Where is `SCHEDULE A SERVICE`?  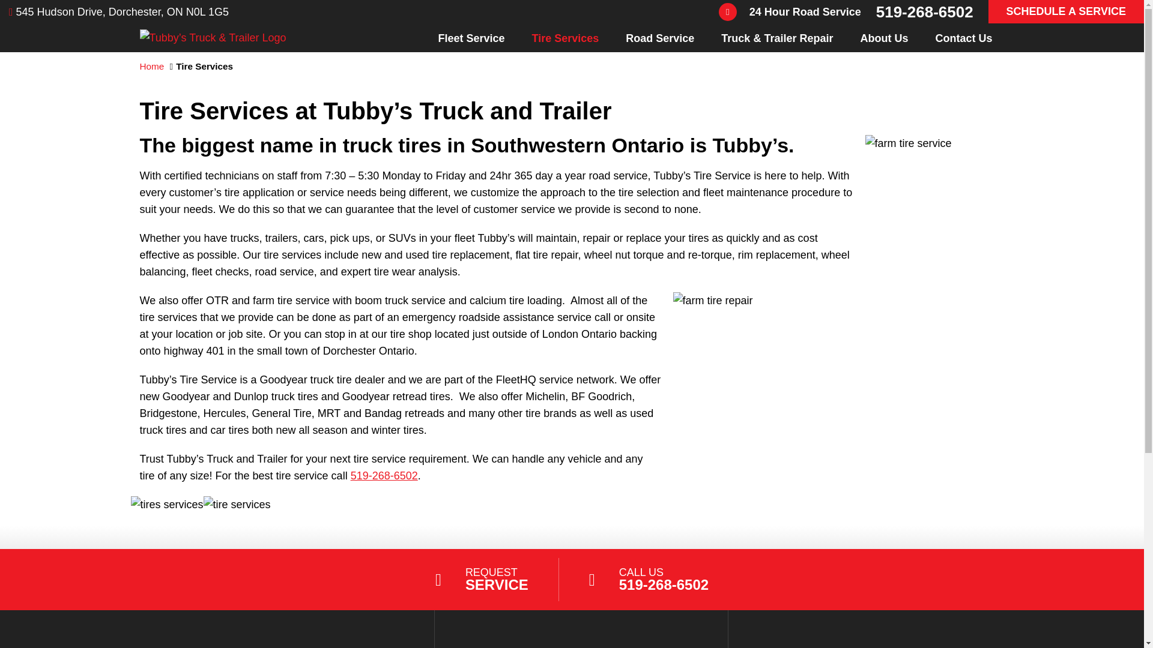 SCHEDULE A SERVICE is located at coordinates (1065, 11).